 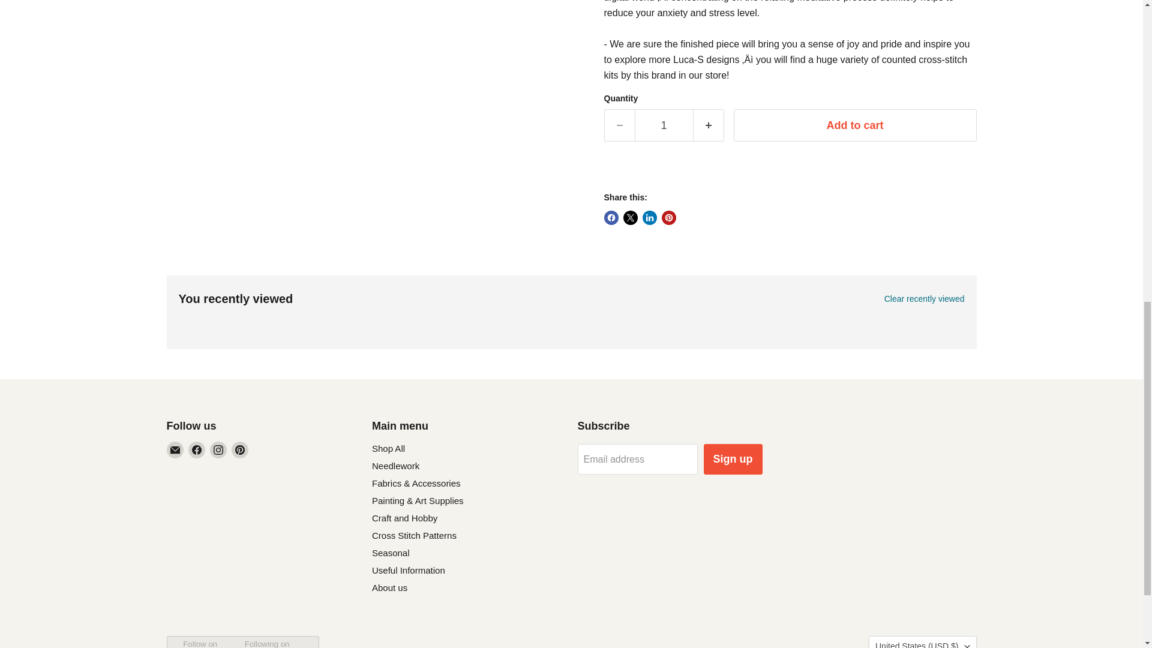 What do you see at coordinates (197, 449) in the screenshot?
I see `Facebook` at bounding box center [197, 449].